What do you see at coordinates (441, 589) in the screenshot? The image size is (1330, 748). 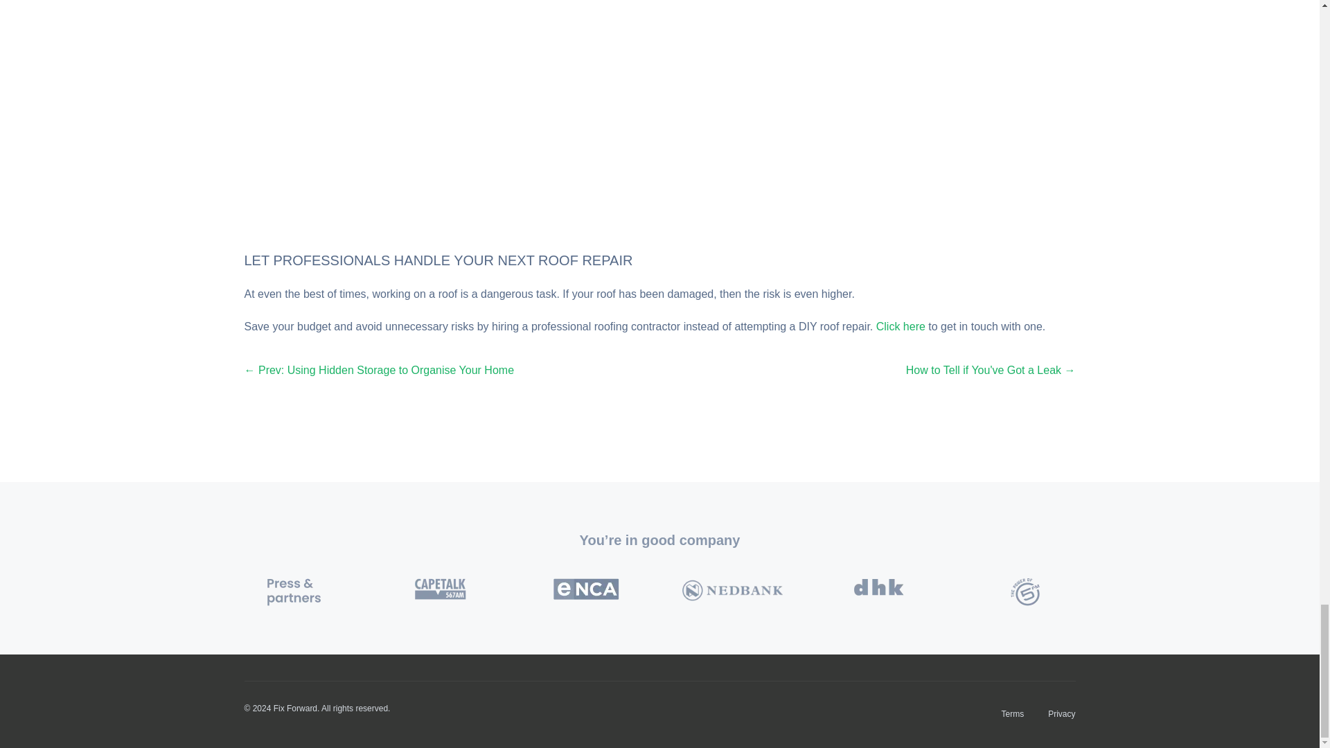 I see `Capetalk Logo` at bounding box center [441, 589].